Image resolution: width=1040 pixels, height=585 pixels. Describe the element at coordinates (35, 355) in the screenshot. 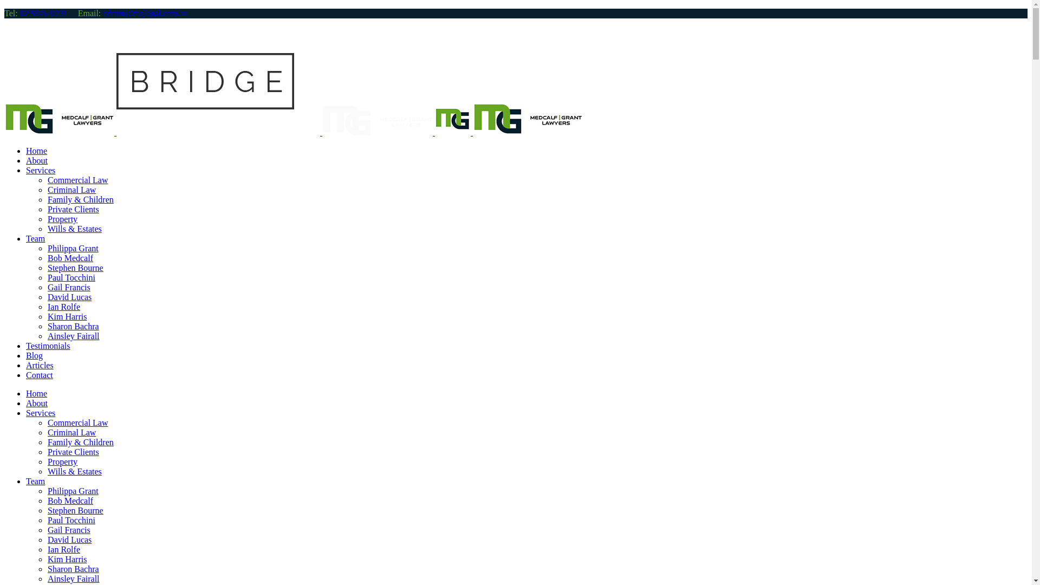

I see `Blog` at that location.